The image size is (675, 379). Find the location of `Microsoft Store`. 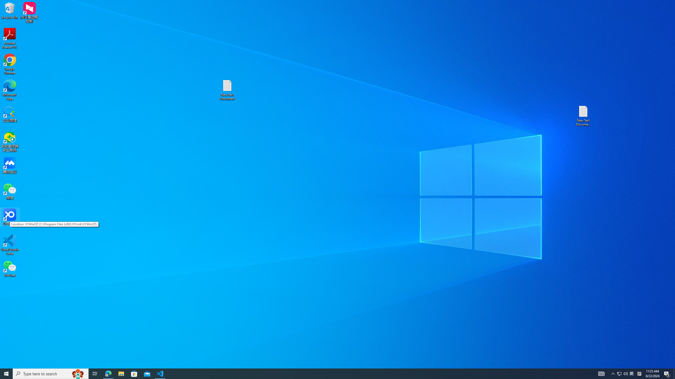

Microsoft Store is located at coordinates (10, 38).